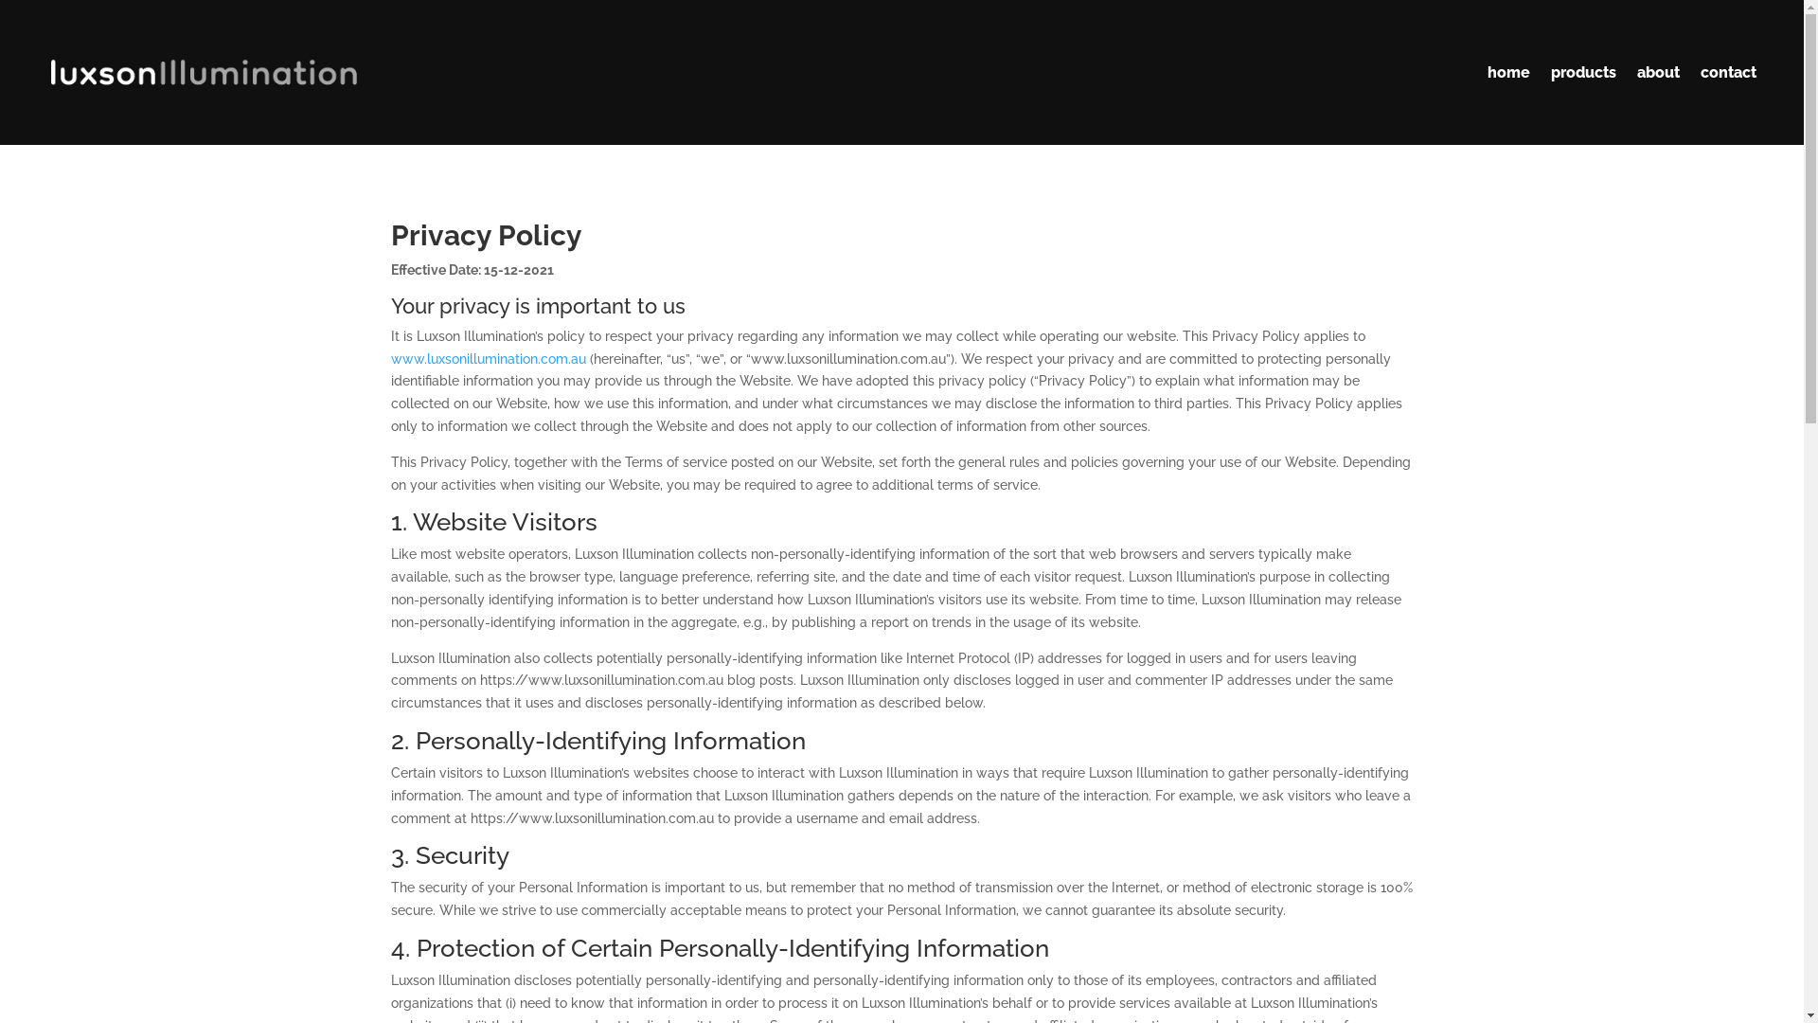  Describe the element at coordinates (1509, 72) in the screenshot. I see `home` at that location.